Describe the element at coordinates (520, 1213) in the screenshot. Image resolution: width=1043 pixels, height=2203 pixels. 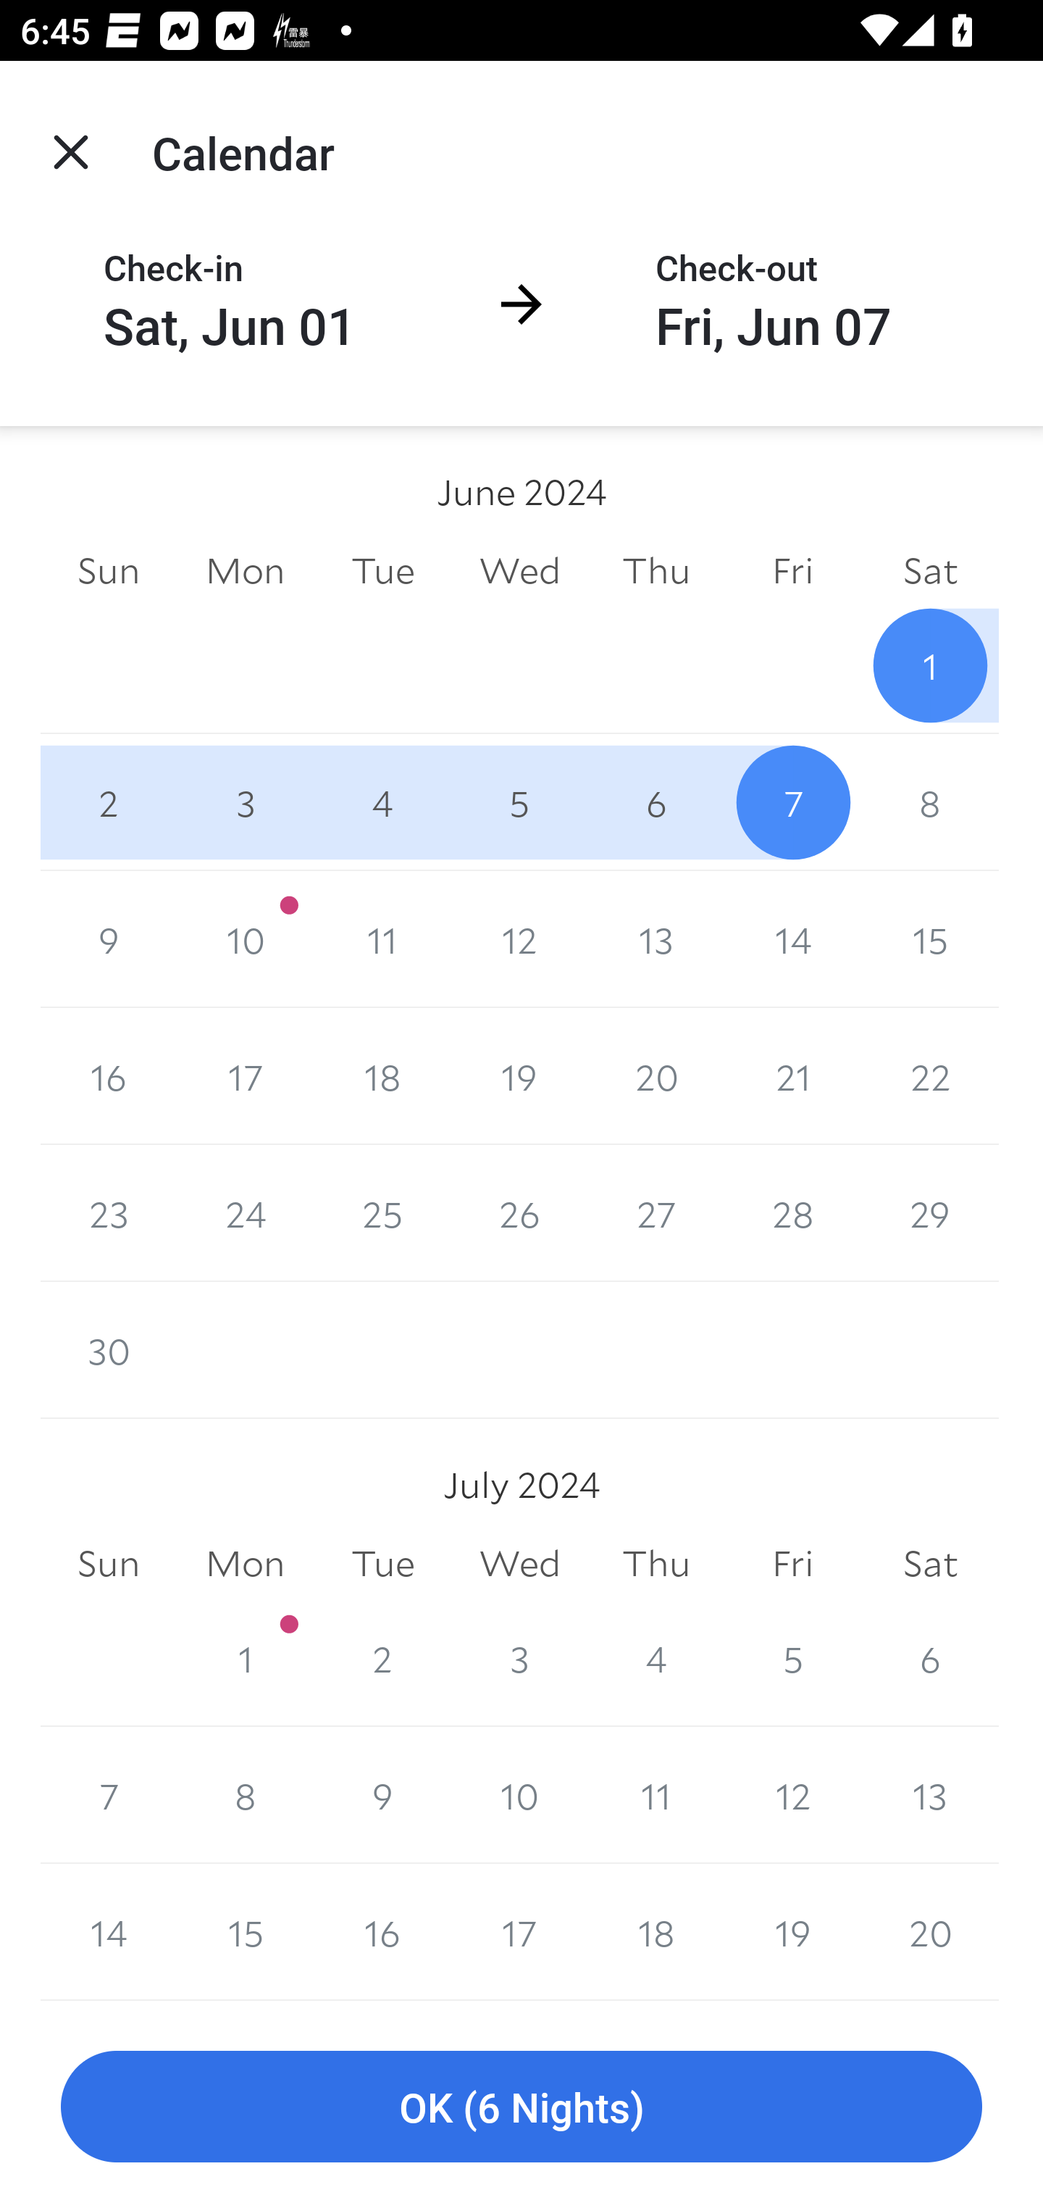
I see `26 26 June 2024` at that location.